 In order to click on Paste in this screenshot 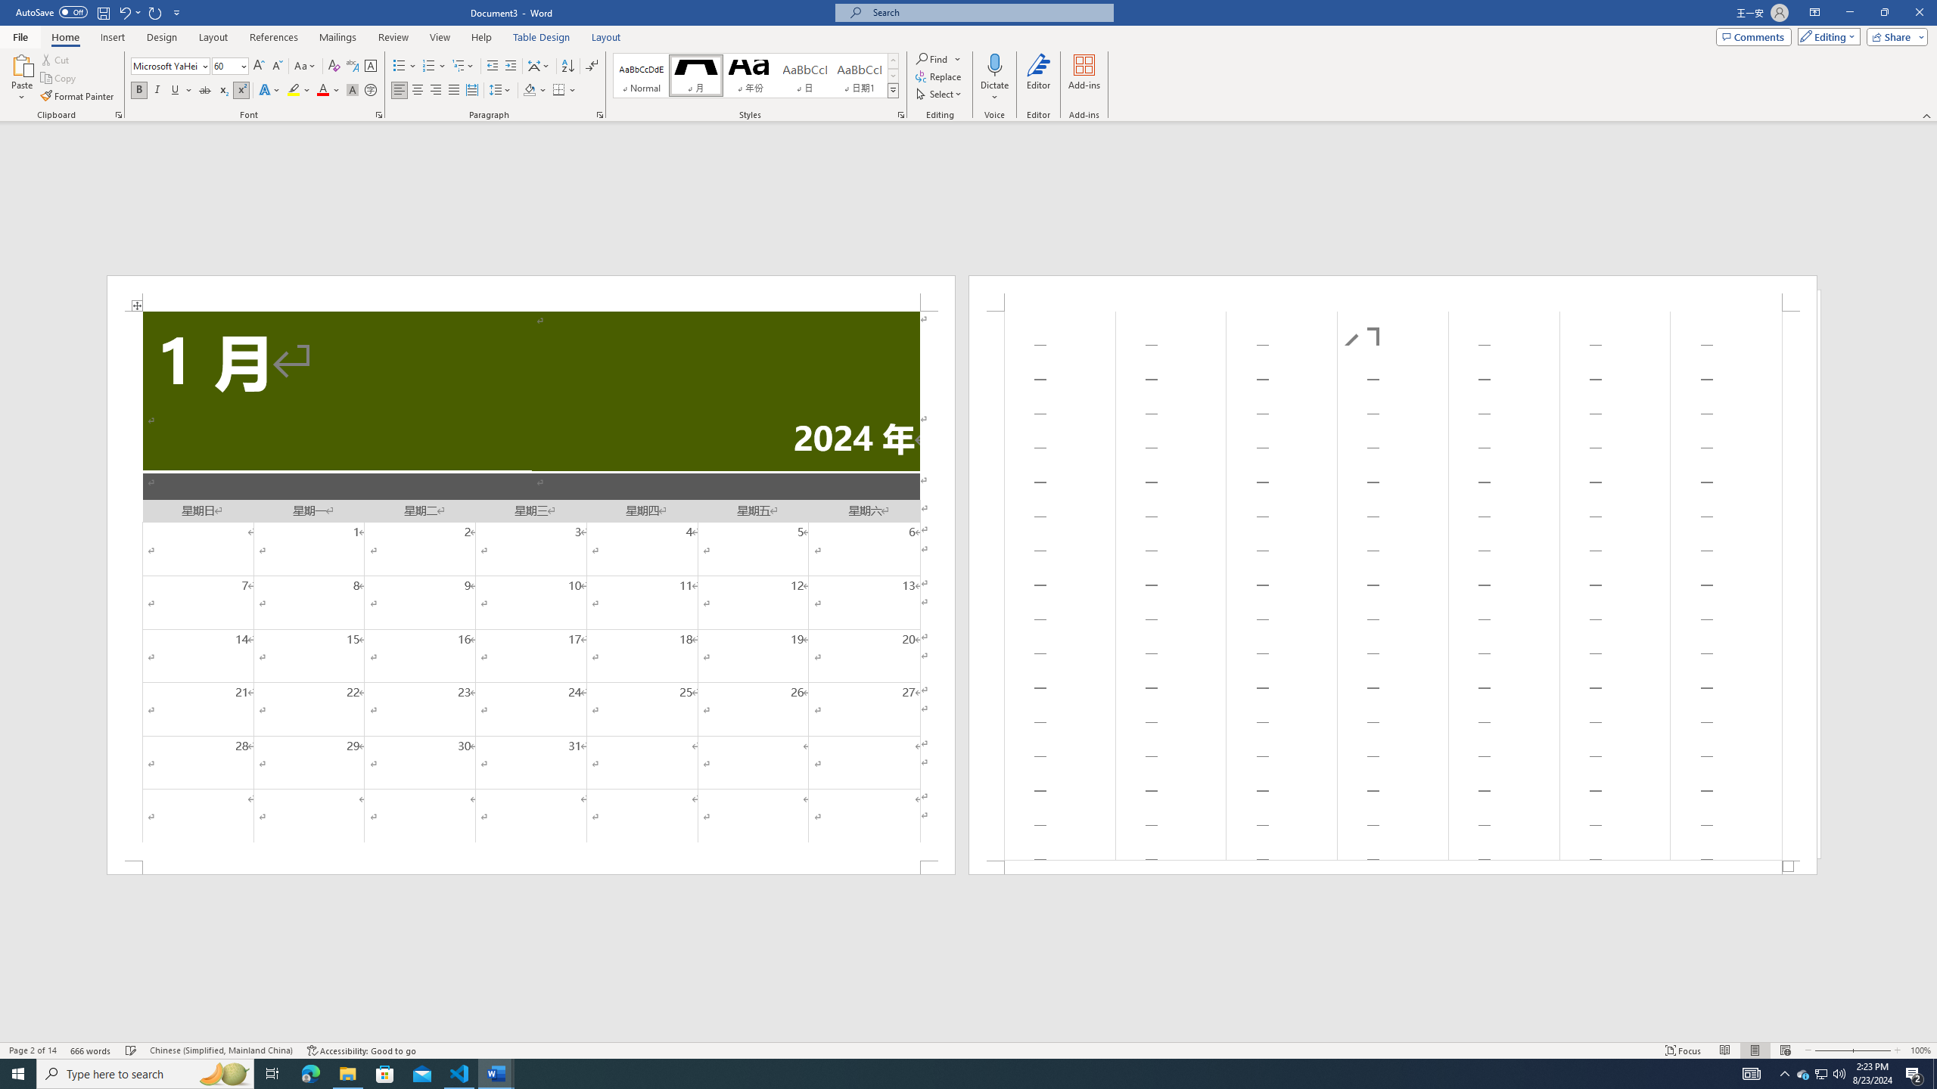, I will do `click(22, 78)`.